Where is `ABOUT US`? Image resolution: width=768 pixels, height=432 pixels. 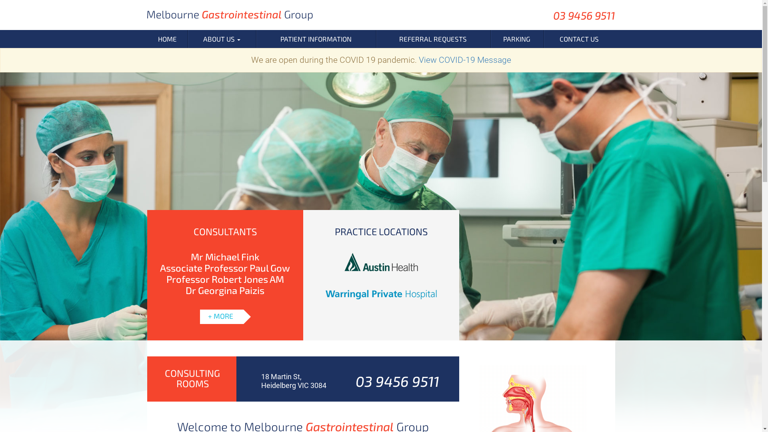 ABOUT US is located at coordinates (222, 39).